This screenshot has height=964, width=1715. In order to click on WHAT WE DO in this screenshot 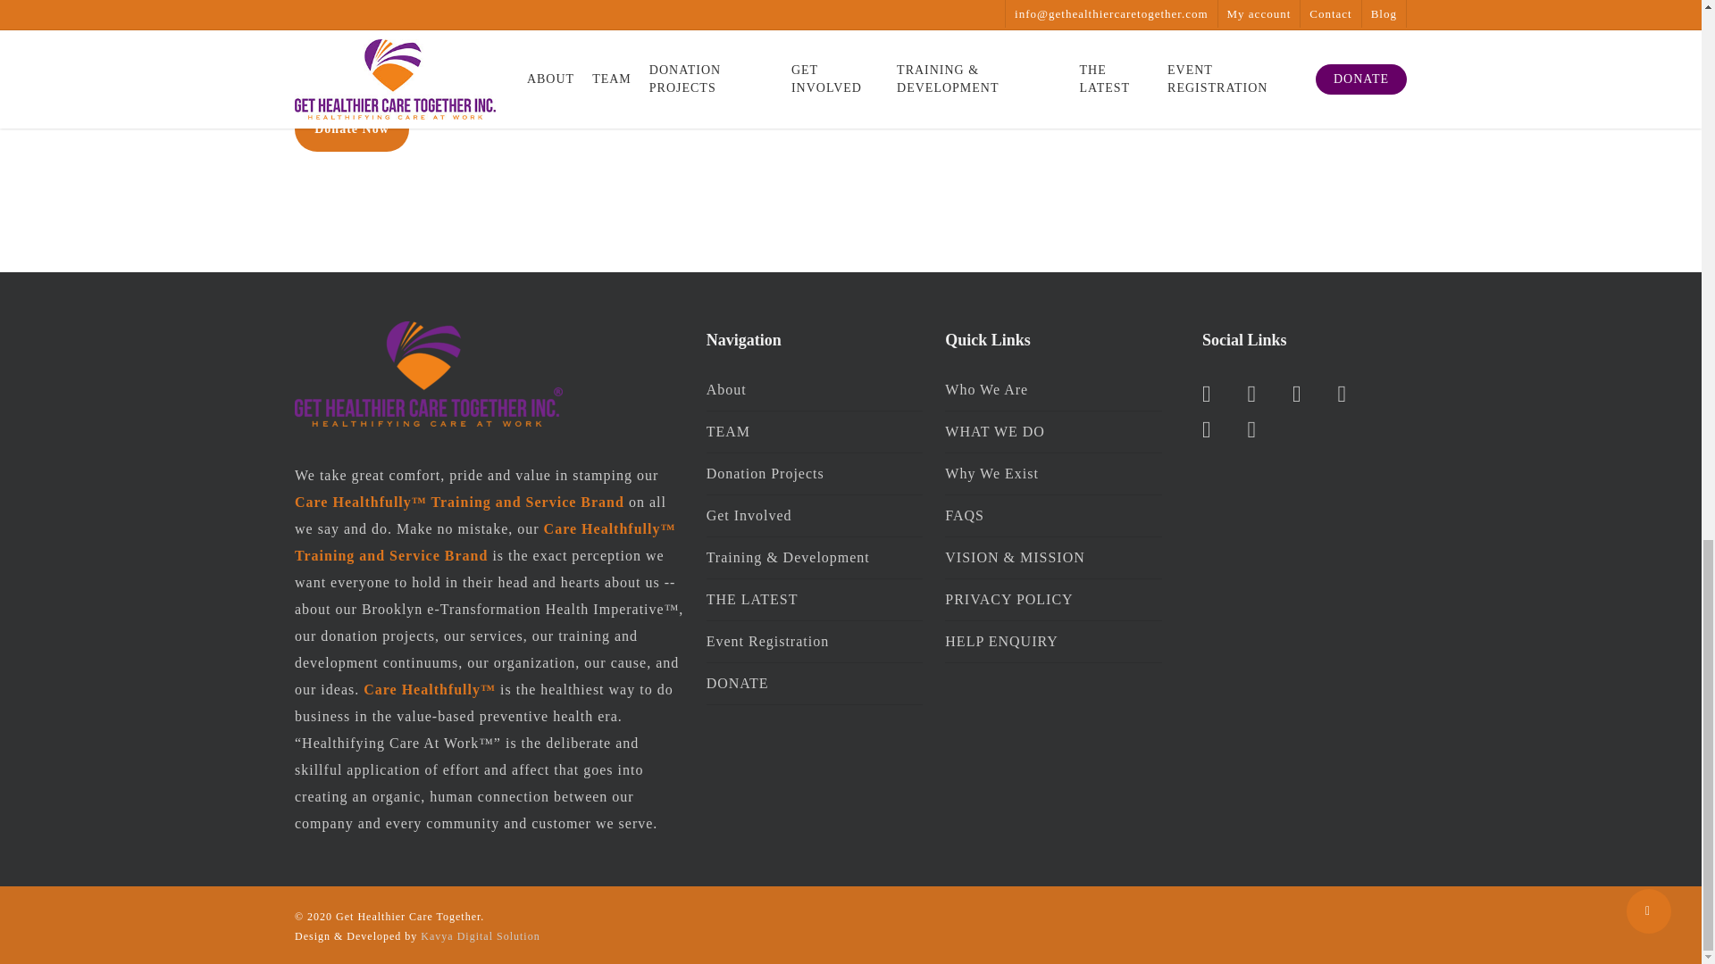, I will do `click(1053, 432)`.